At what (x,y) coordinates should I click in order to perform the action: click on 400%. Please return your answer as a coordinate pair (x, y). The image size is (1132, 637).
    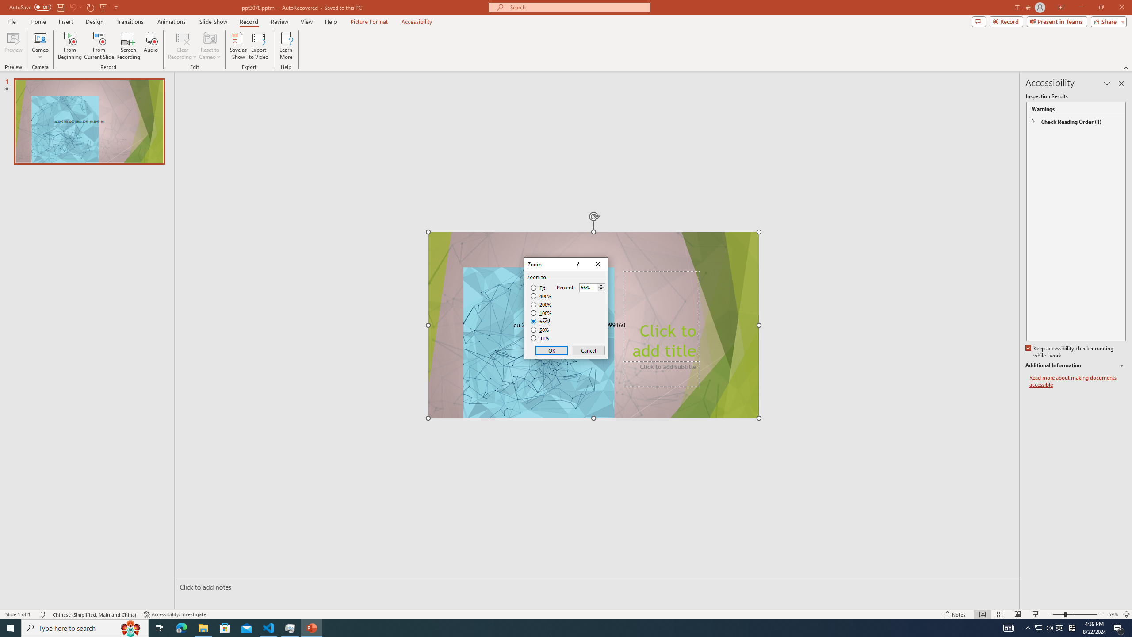
    Looking at the image, I should click on (541, 296).